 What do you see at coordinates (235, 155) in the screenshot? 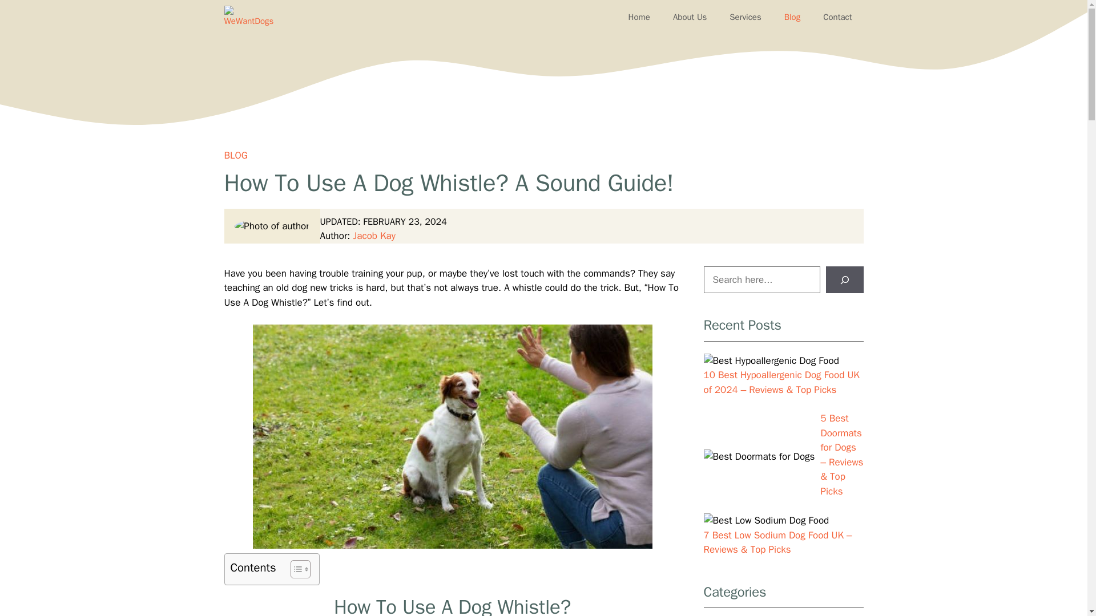
I see `BLOG` at bounding box center [235, 155].